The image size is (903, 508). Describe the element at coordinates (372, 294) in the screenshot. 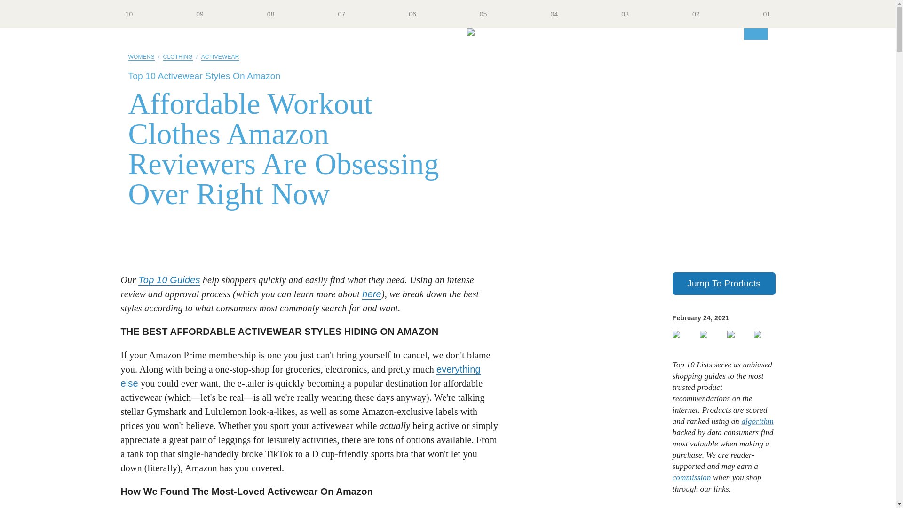

I see `here` at that location.